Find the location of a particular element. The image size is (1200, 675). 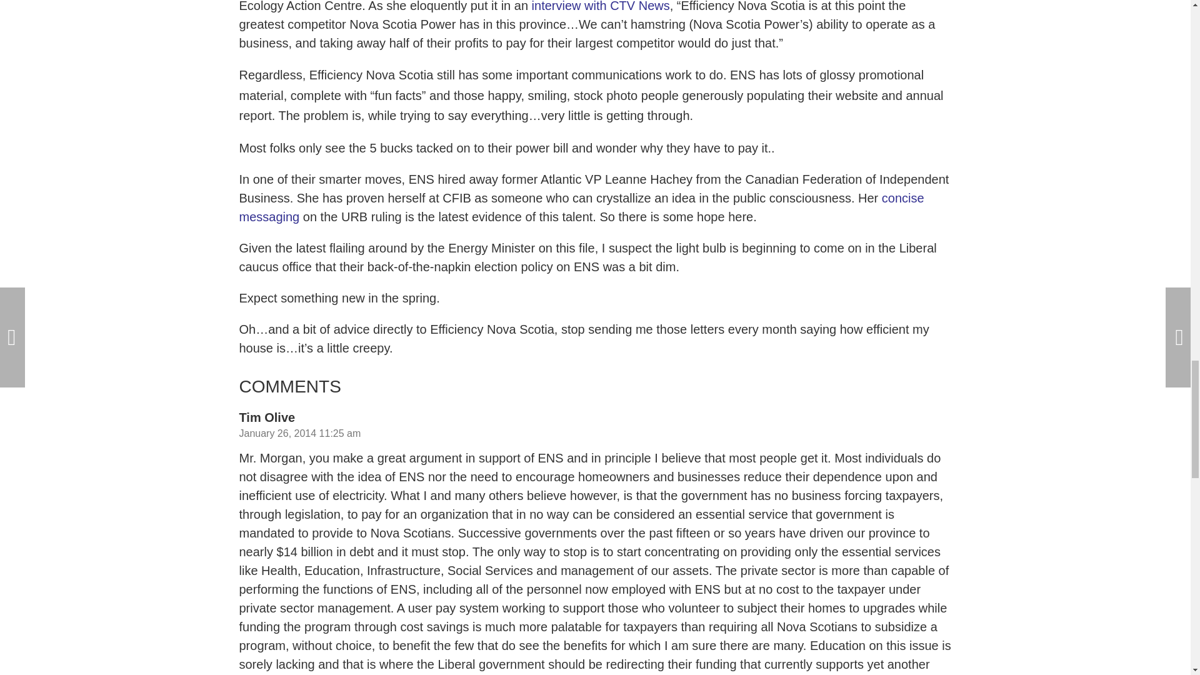

January 26, 2014 11:25 am is located at coordinates (300, 432).